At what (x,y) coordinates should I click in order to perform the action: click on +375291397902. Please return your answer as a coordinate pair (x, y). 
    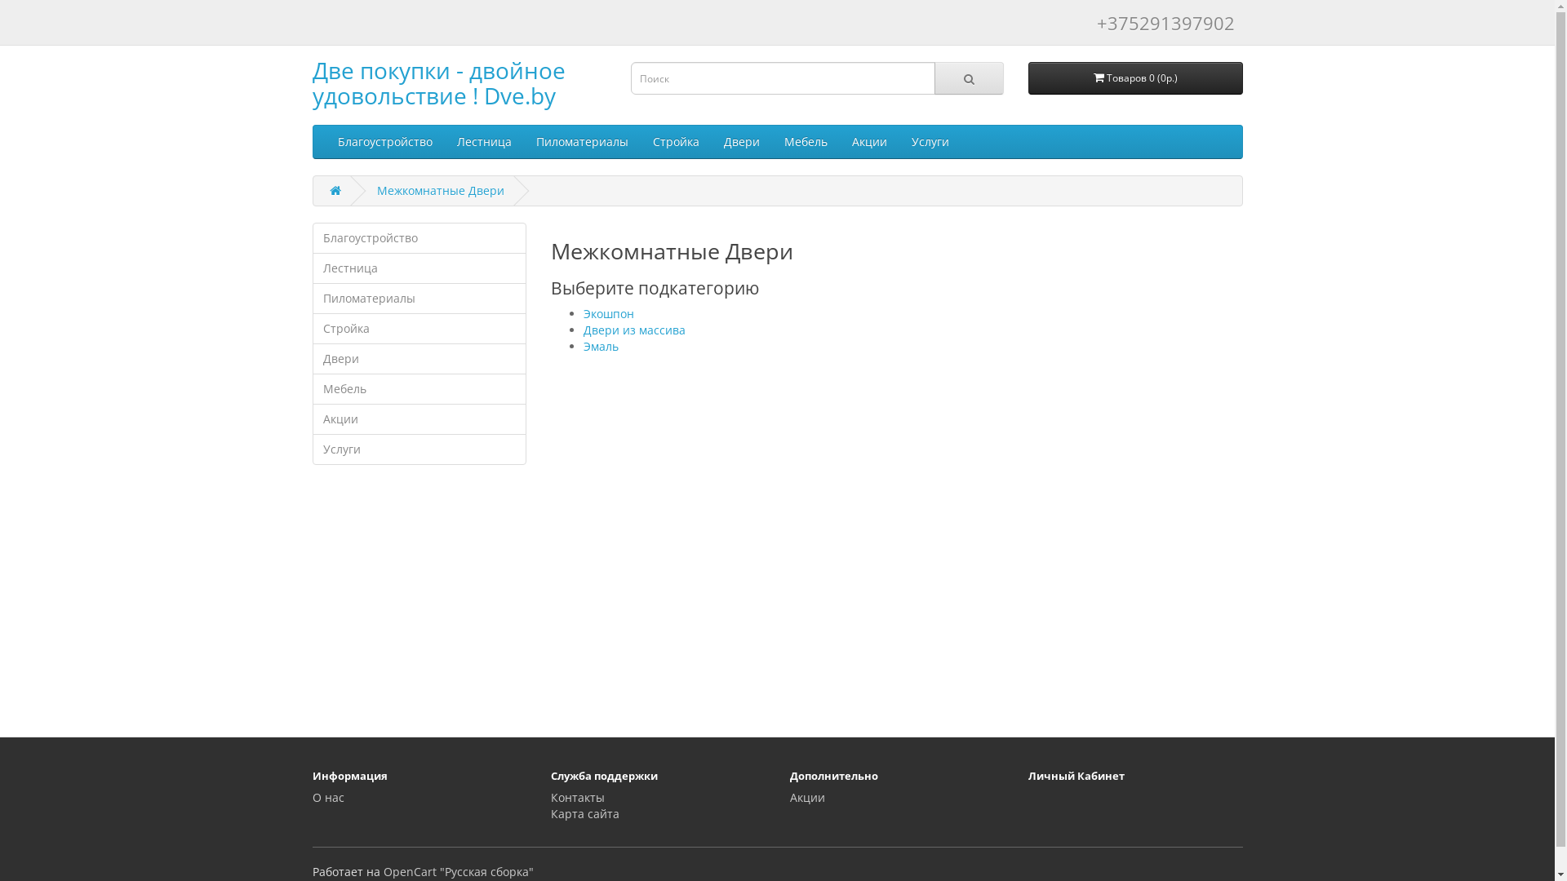
    Looking at the image, I should click on (1165, 23).